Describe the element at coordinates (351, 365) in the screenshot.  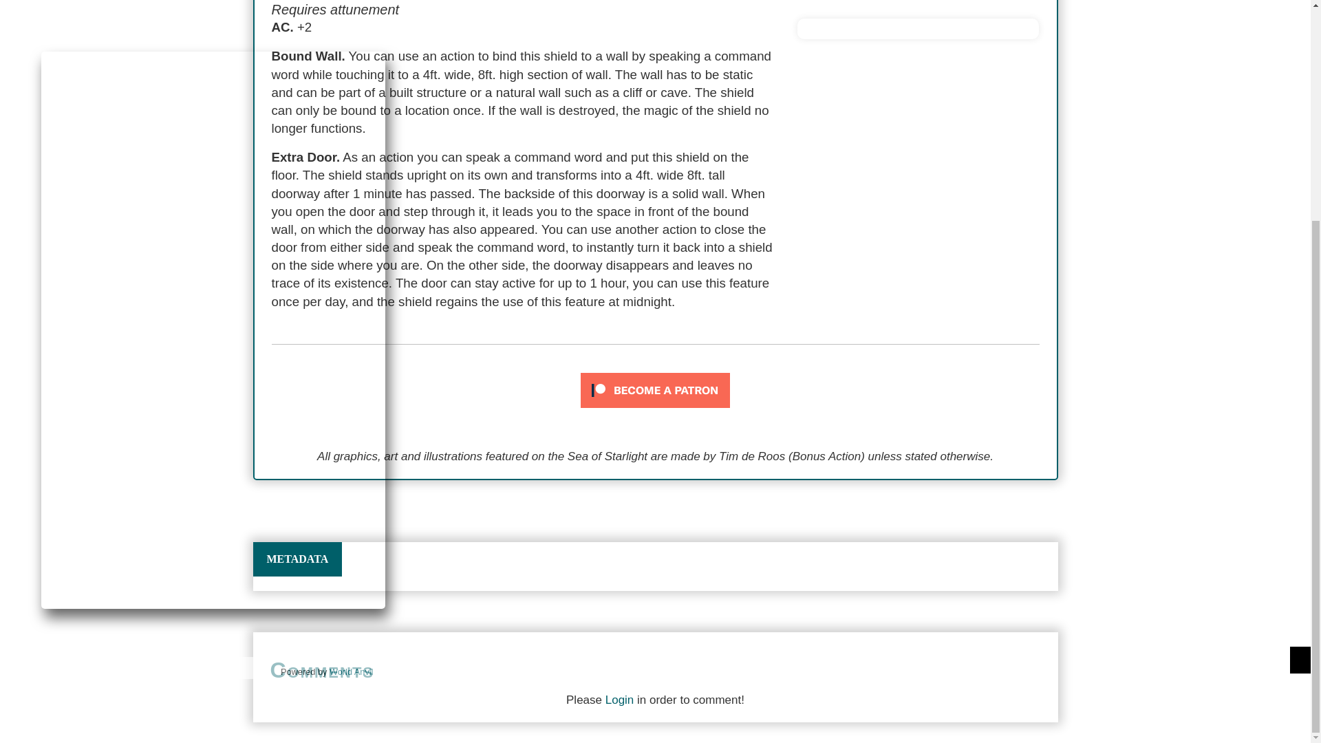
I see `World Anvil` at that location.